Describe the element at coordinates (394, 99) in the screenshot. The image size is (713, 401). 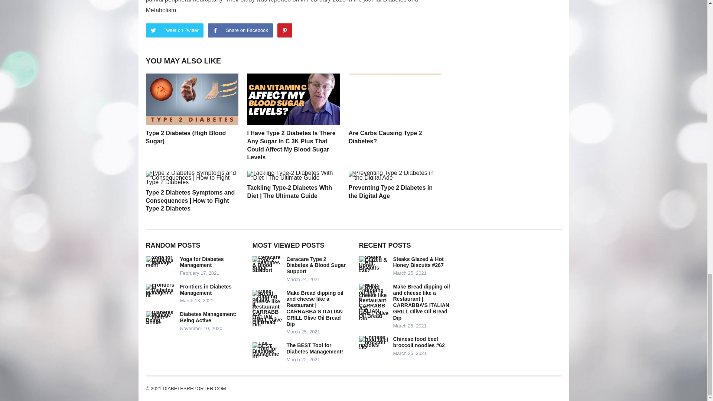
I see `Are Carbs Causing Type 2 Diabetes? 6` at that location.